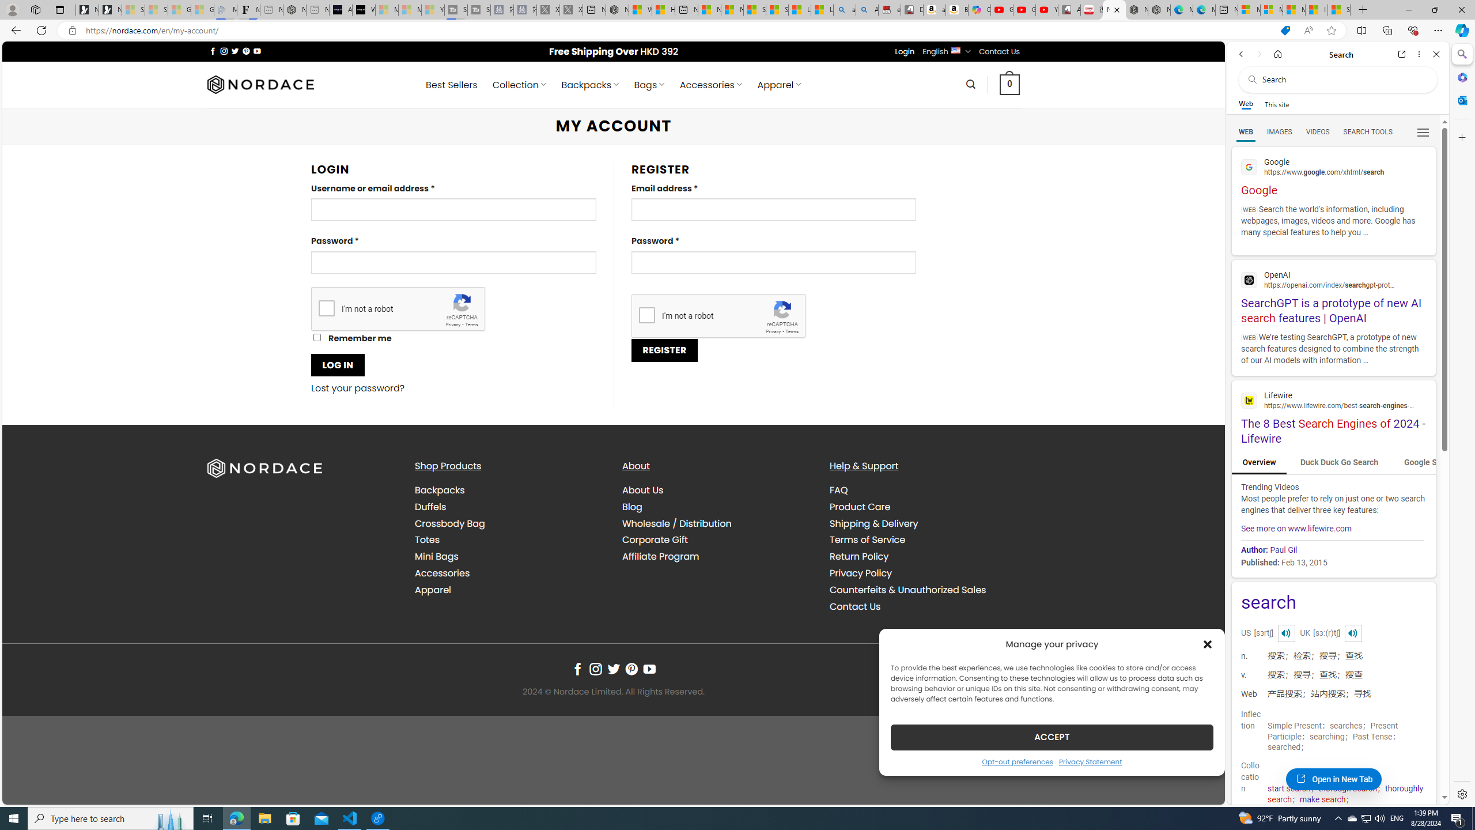 This screenshot has width=1475, height=830. Describe the element at coordinates (1285, 31) in the screenshot. I see `This site has coupons! Shopping in Microsoft Edge` at that location.